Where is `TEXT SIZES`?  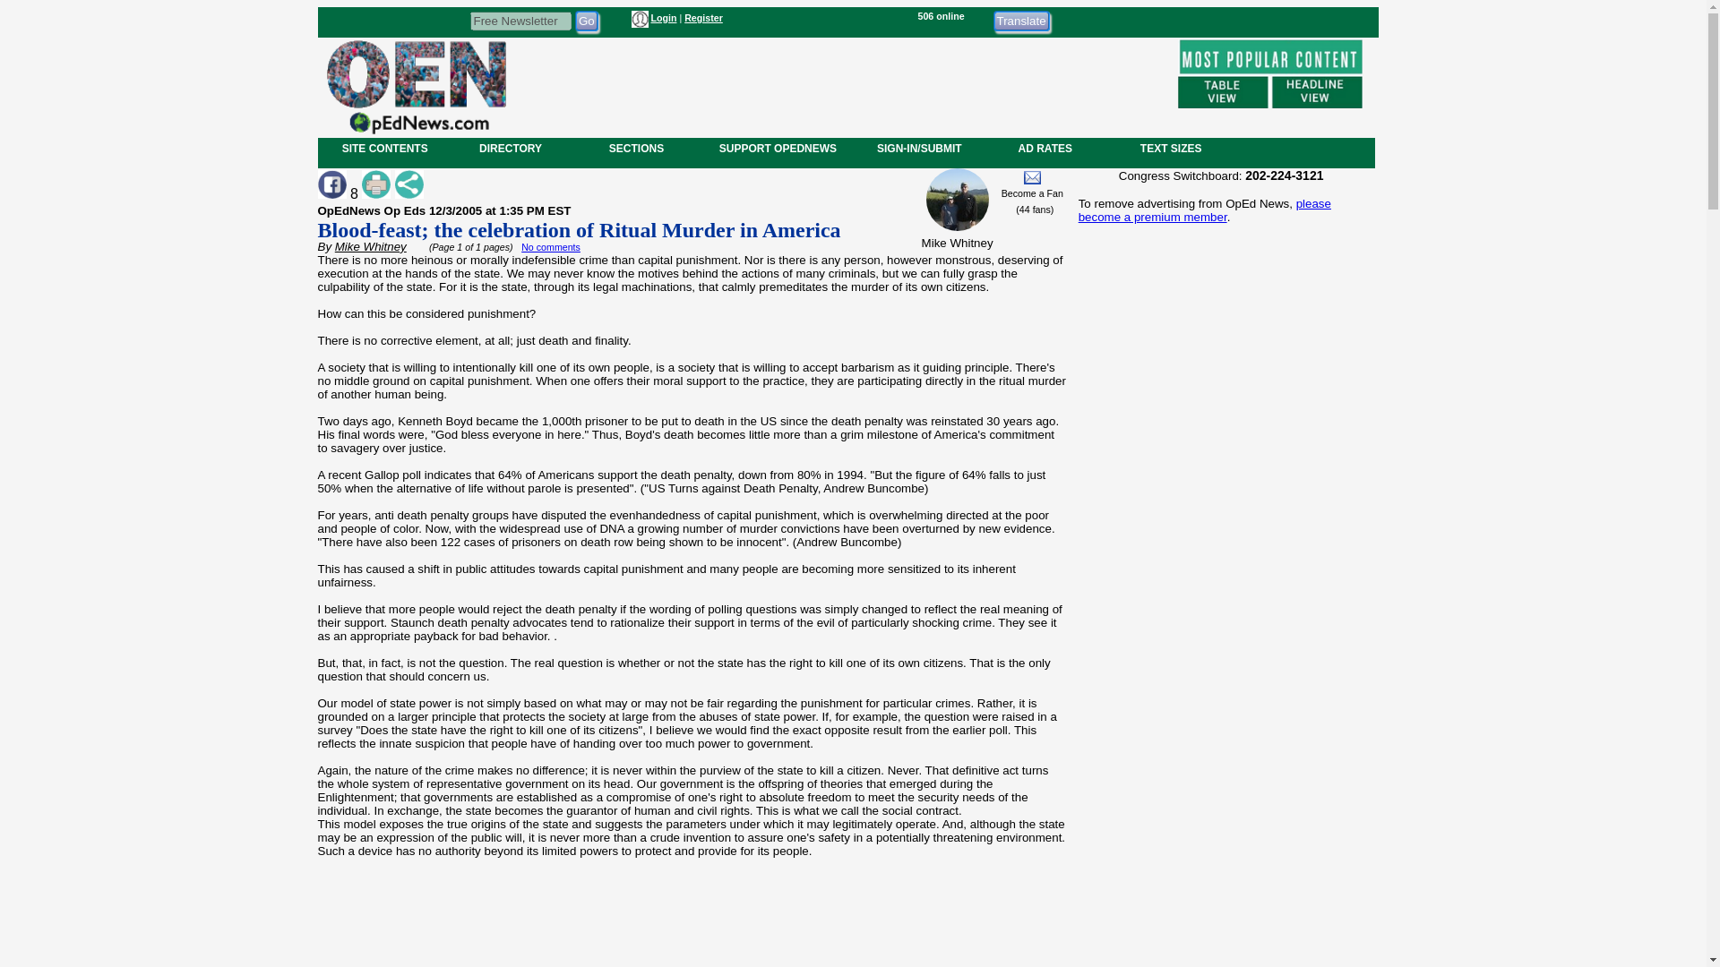 TEXT SIZES is located at coordinates (1170, 148).